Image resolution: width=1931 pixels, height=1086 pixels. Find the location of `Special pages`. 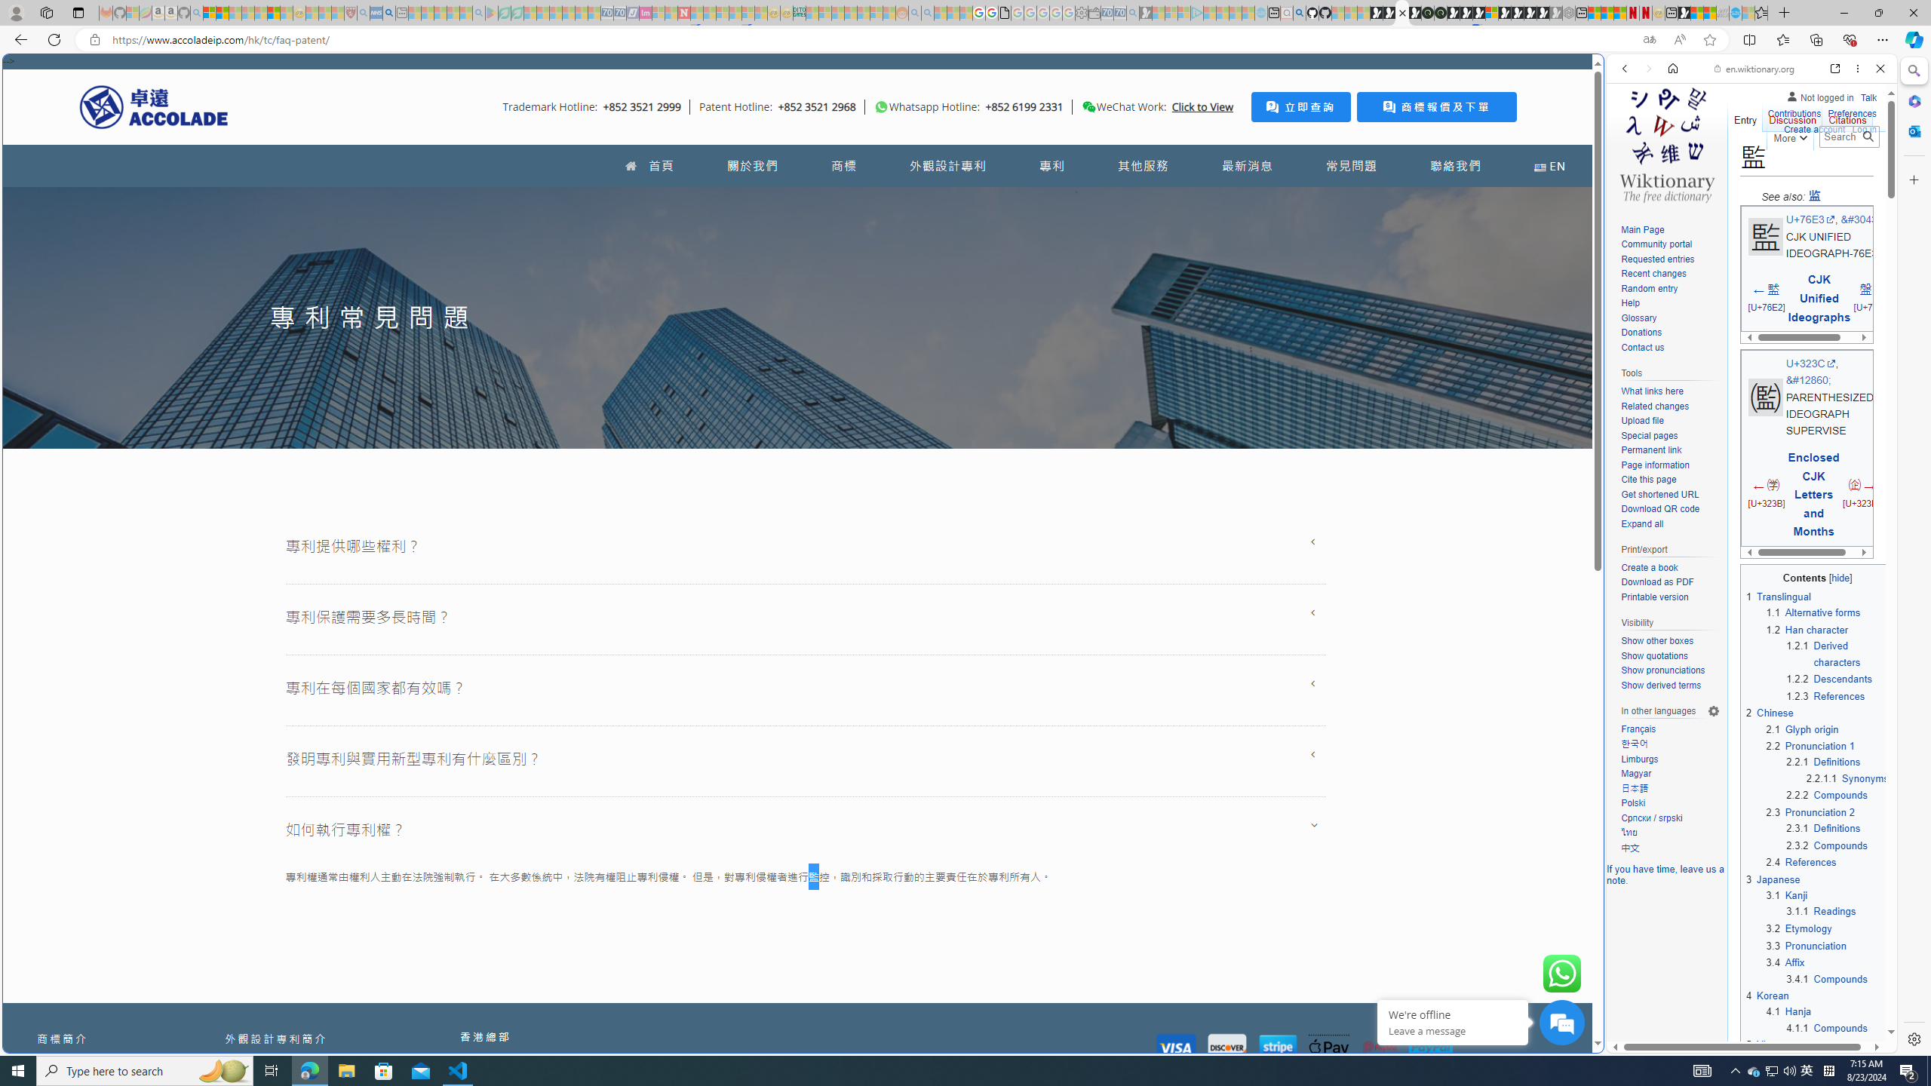

Special pages is located at coordinates (1670, 436).